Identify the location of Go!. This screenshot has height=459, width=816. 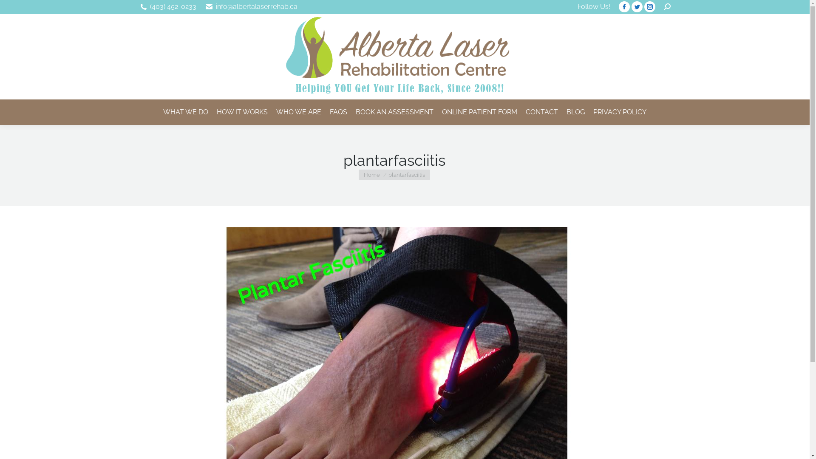
(13, 9).